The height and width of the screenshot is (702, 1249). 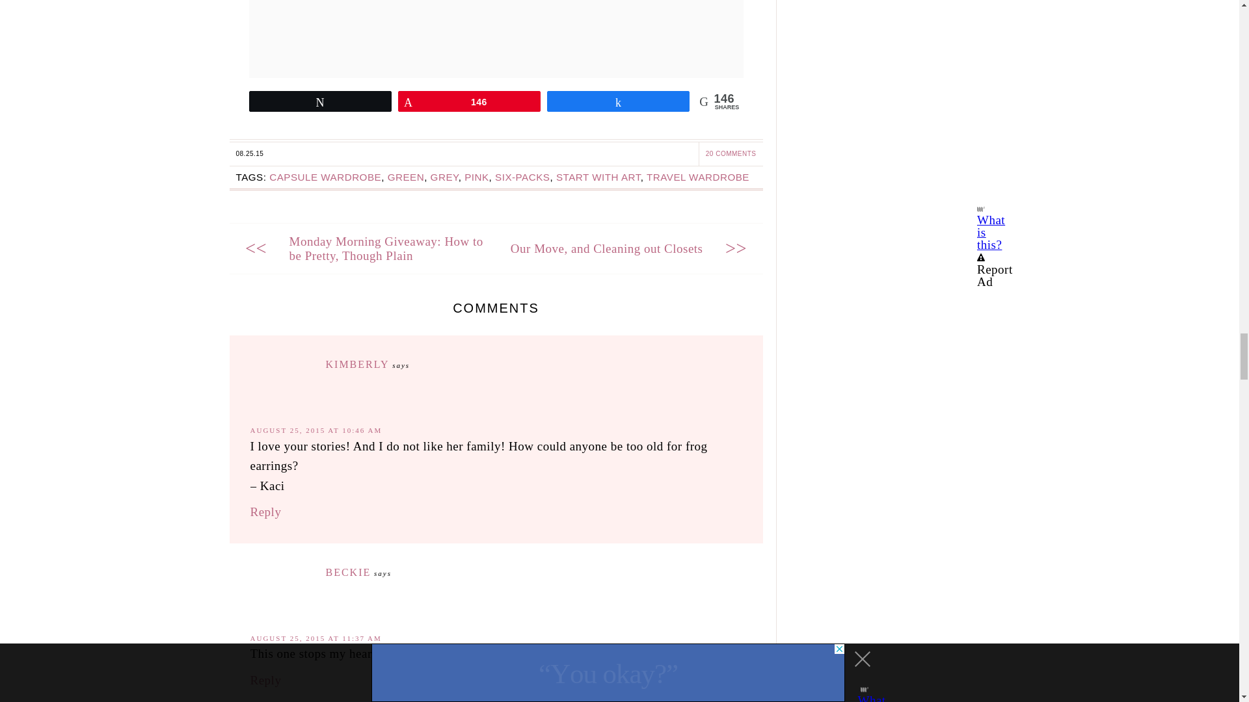 I want to click on PINK, so click(x=476, y=177).